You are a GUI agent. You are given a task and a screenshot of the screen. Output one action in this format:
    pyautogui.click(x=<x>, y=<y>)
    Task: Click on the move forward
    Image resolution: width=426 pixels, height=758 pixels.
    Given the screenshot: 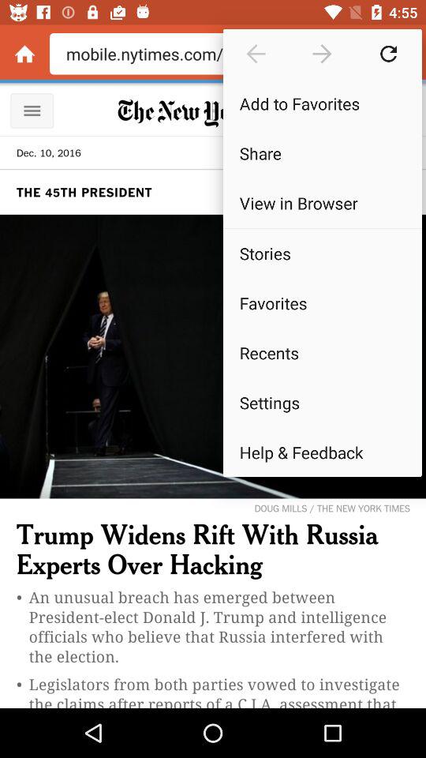 What is the action you would take?
    pyautogui.click(x=322, y=54)
    